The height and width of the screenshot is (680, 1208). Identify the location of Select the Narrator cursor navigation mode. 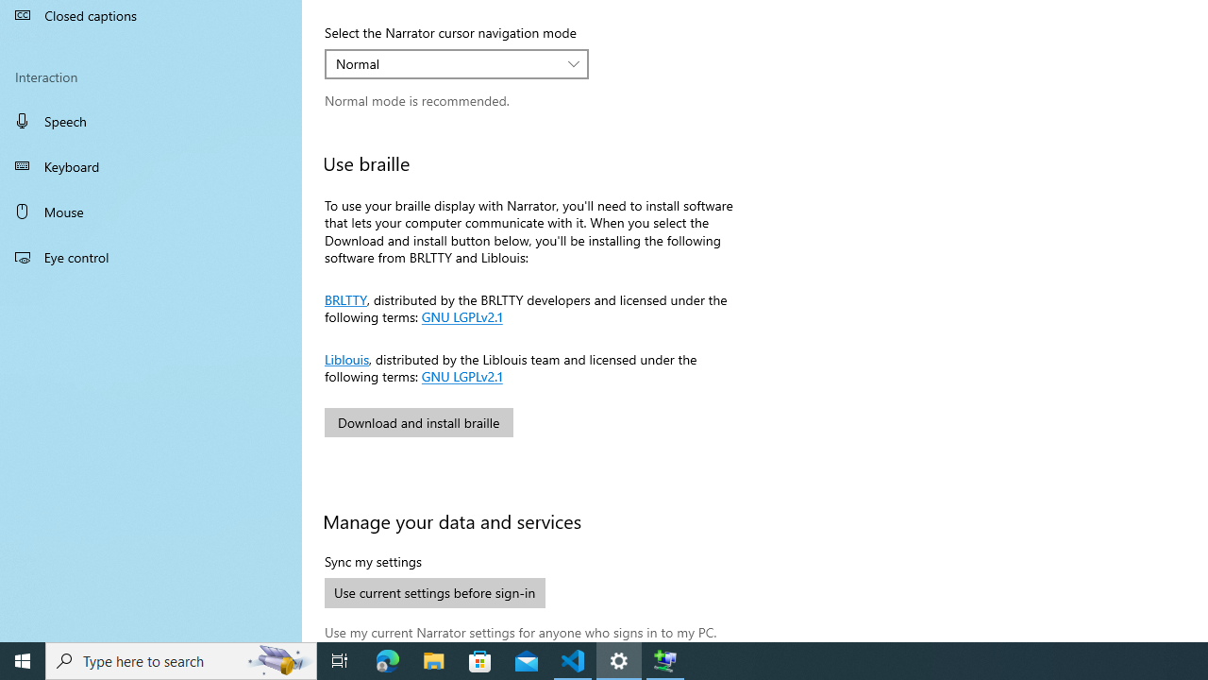
(457, 64).